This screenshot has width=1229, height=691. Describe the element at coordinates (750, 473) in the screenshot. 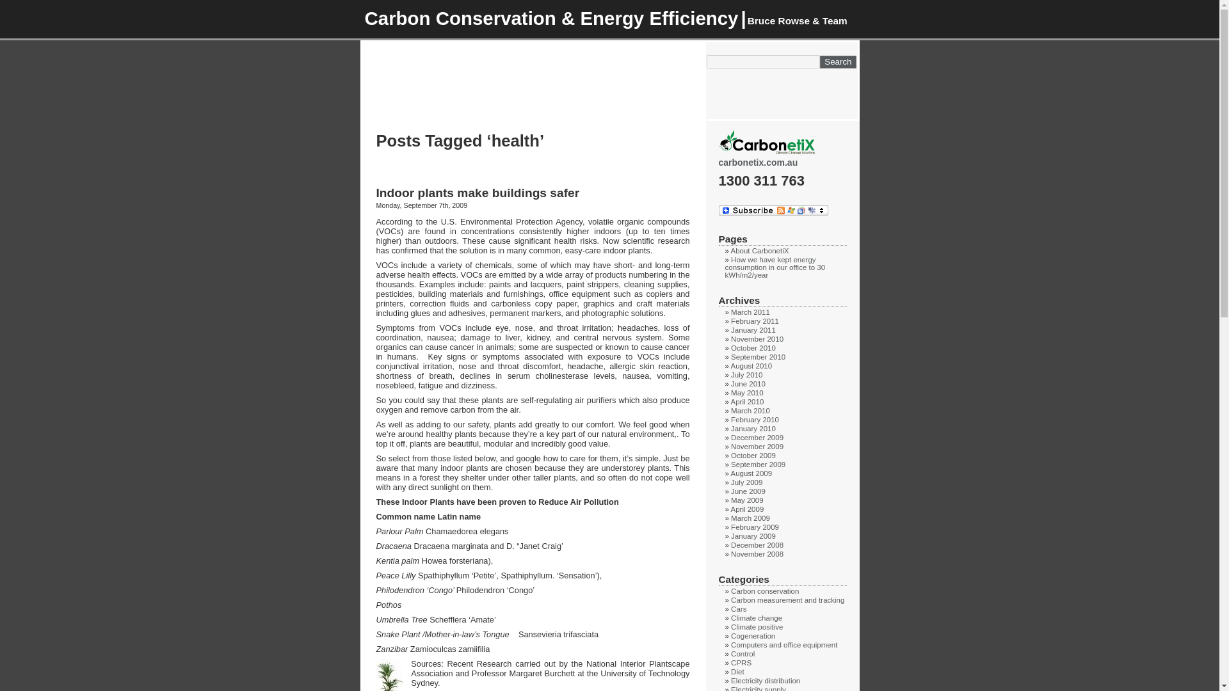

I see `August 2009` at that location.